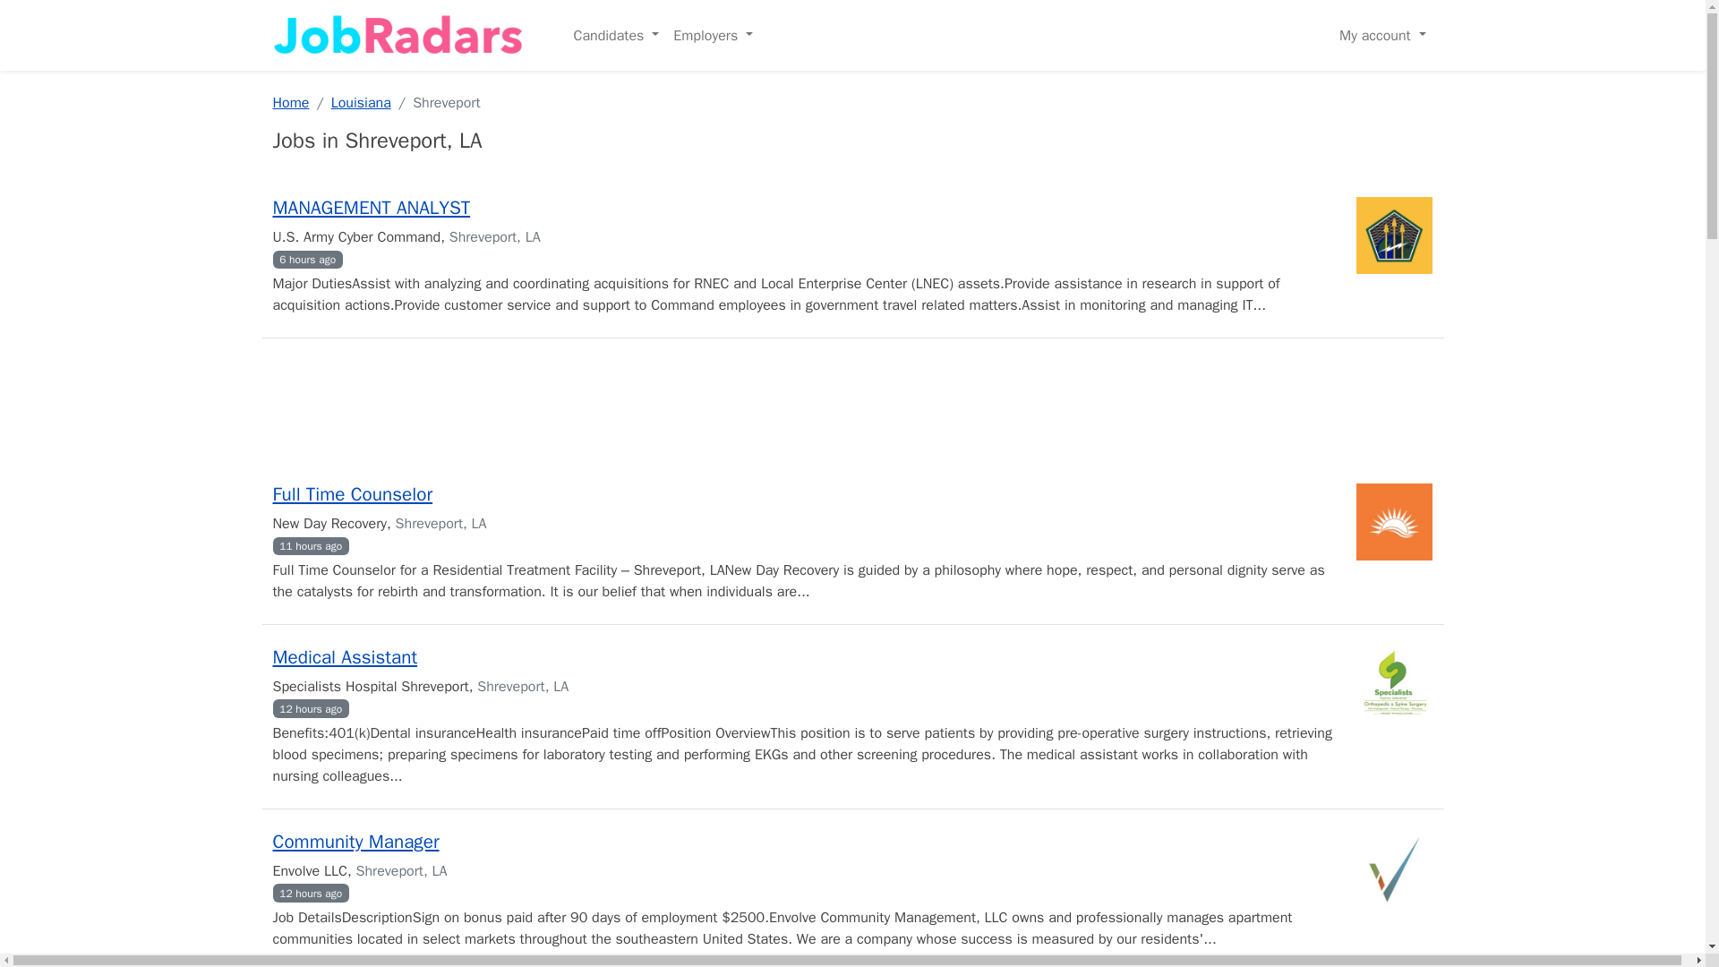 Image resolution: width=1719 pixels, height=967 pixels. I want to click on Candidates, so click(616, 36).